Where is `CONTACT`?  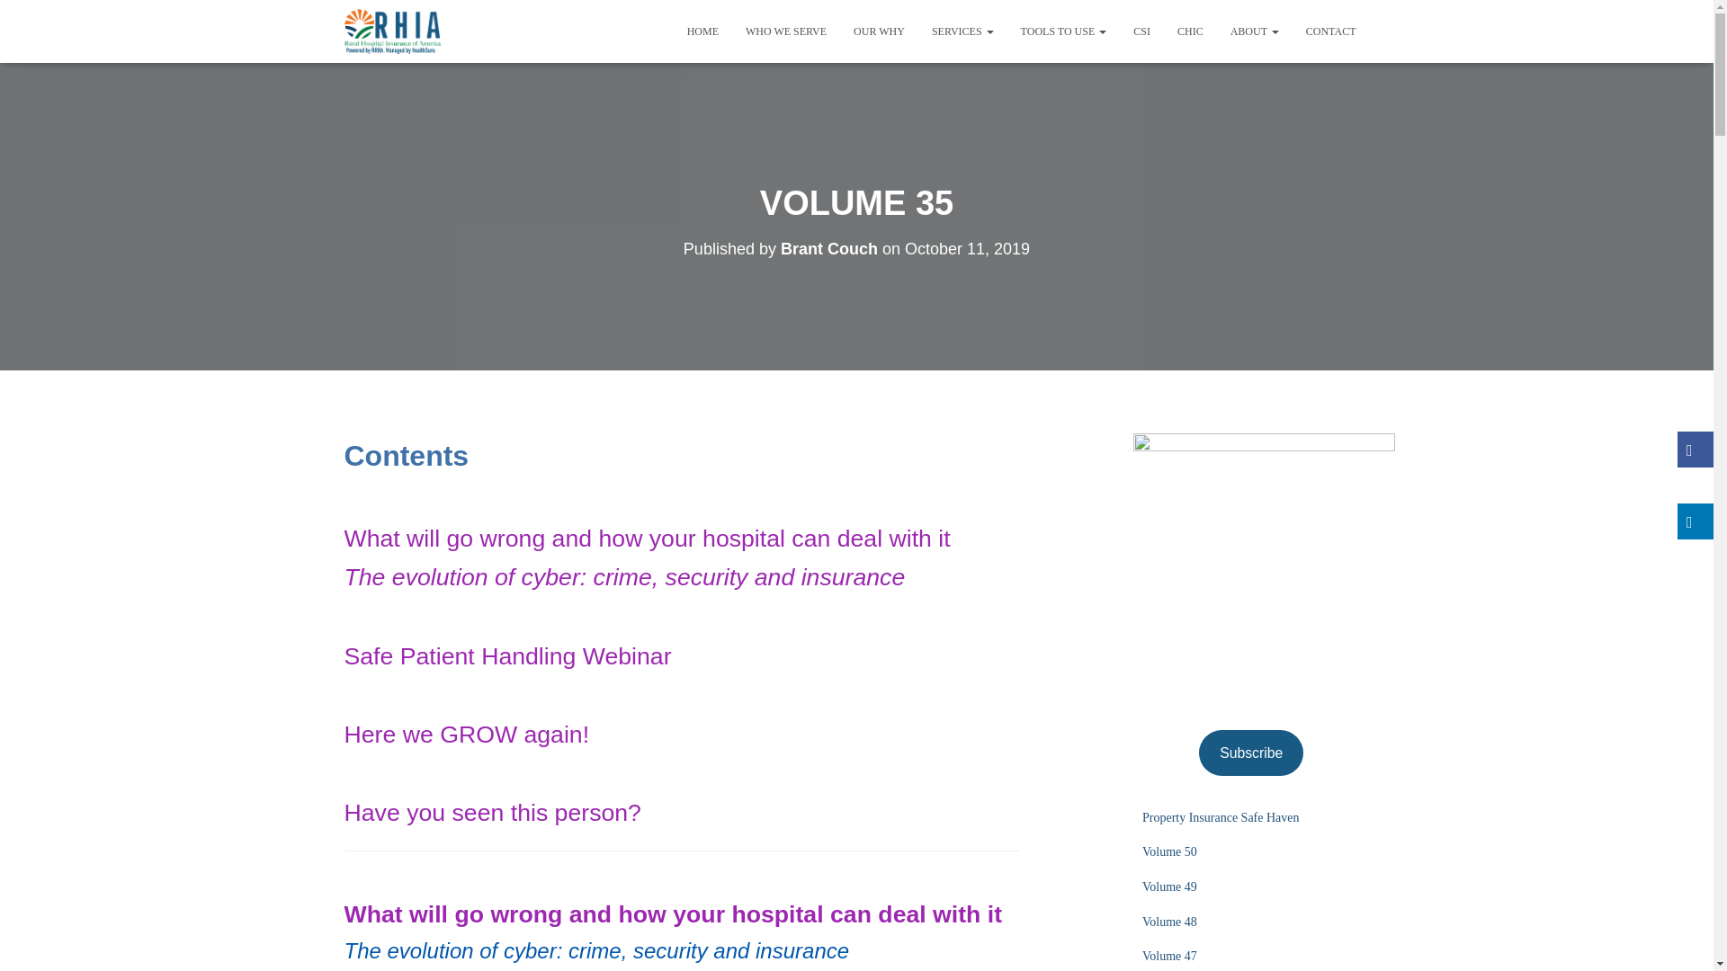
CONTACT is located at coordinates (1330, 31).